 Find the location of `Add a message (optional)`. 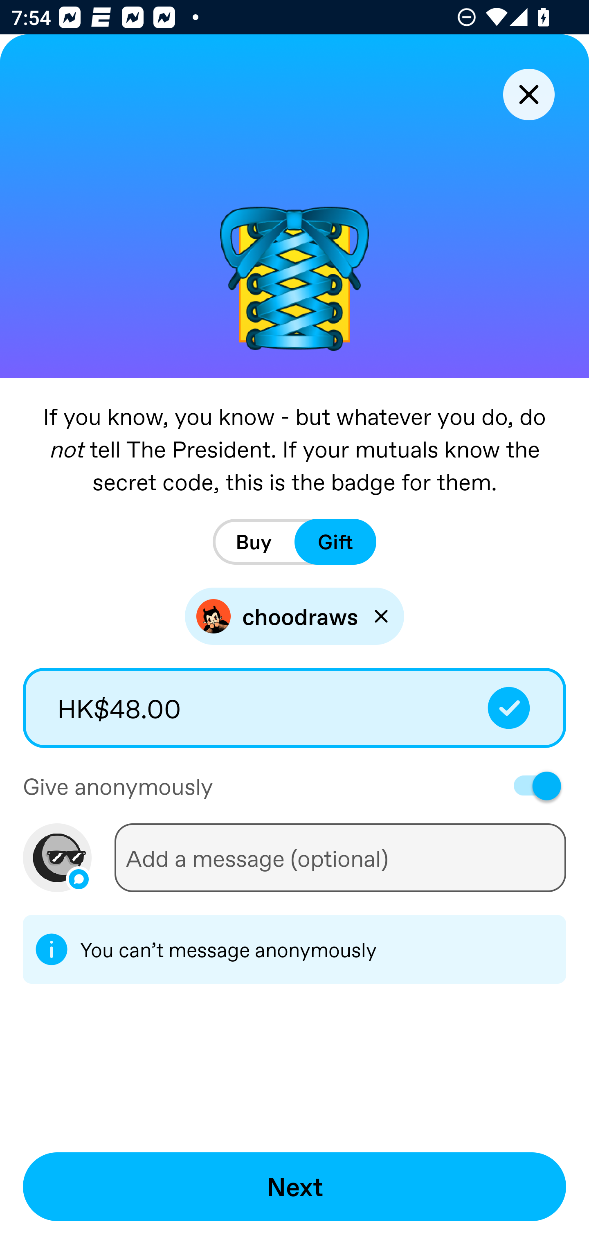

Add a message (optional) is located at coordinates (340, 858).